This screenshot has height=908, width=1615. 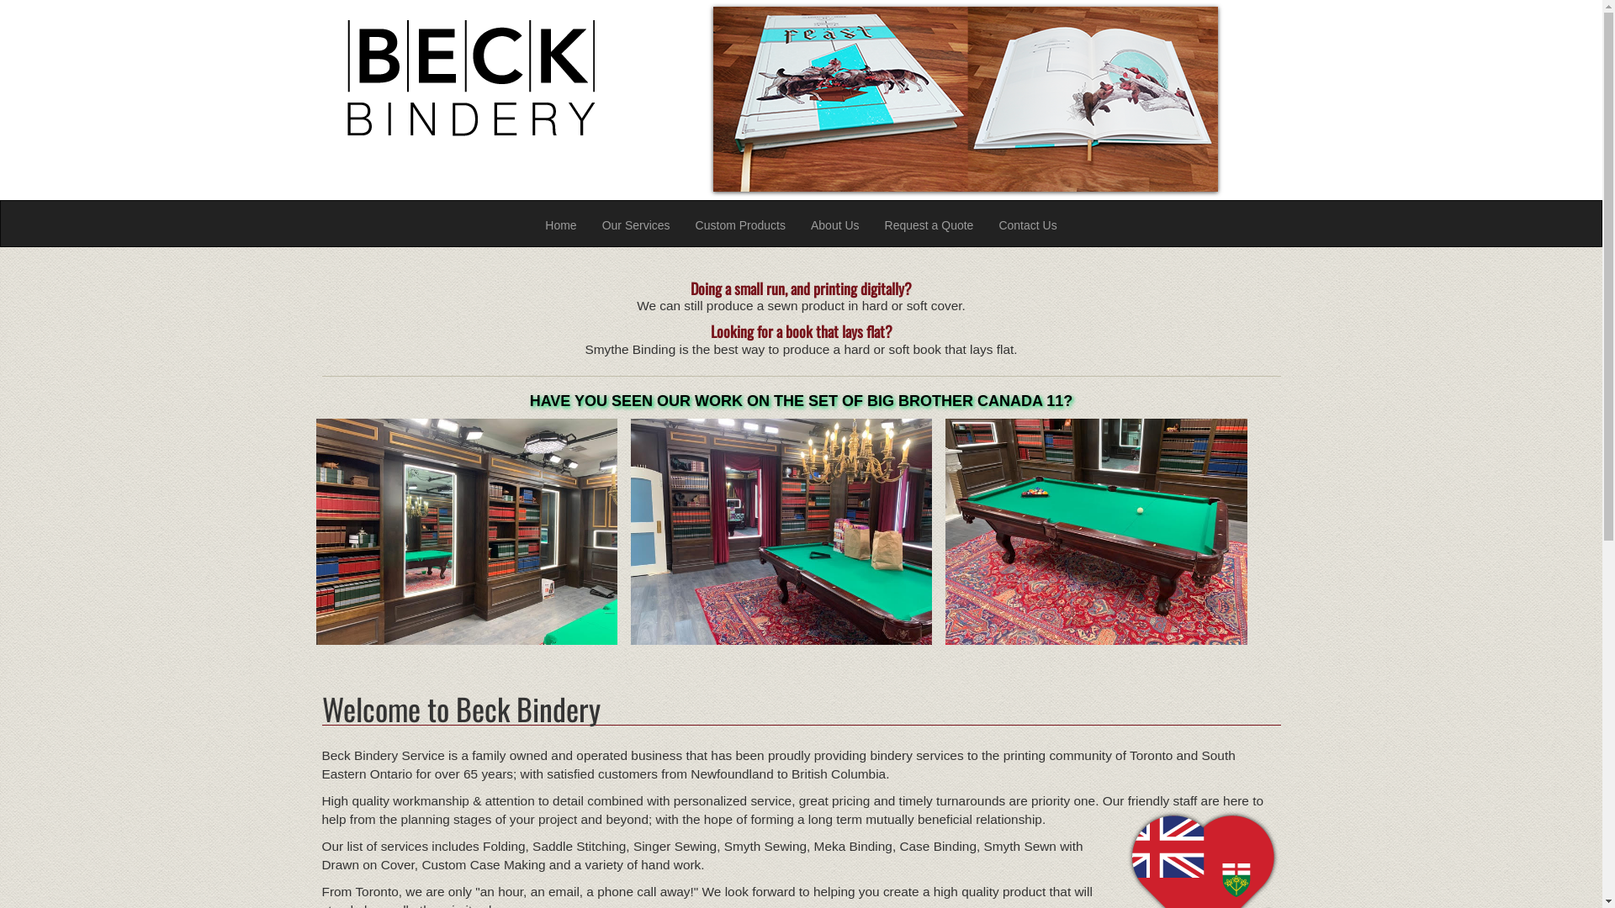 What do you see at coordinates (928, 24) in the screenshot?
I see `2` at bounding box center [928, 24].